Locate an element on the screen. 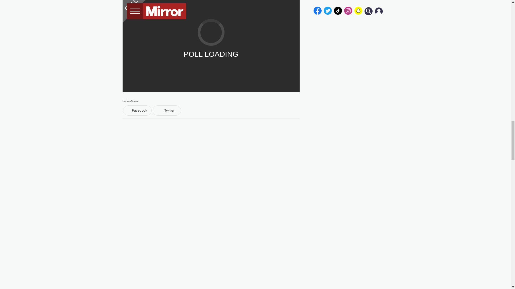  NO is located at coordinates (211, 72).